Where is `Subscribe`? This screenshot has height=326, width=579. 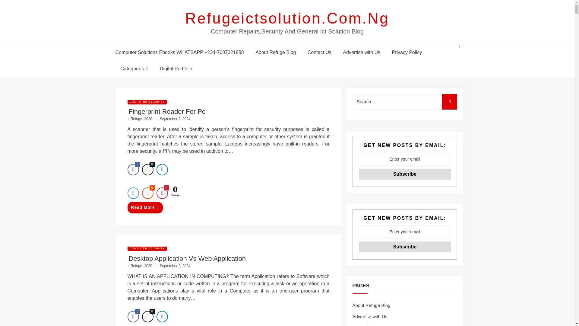
Subscribe is located at coordinates (405, 247).